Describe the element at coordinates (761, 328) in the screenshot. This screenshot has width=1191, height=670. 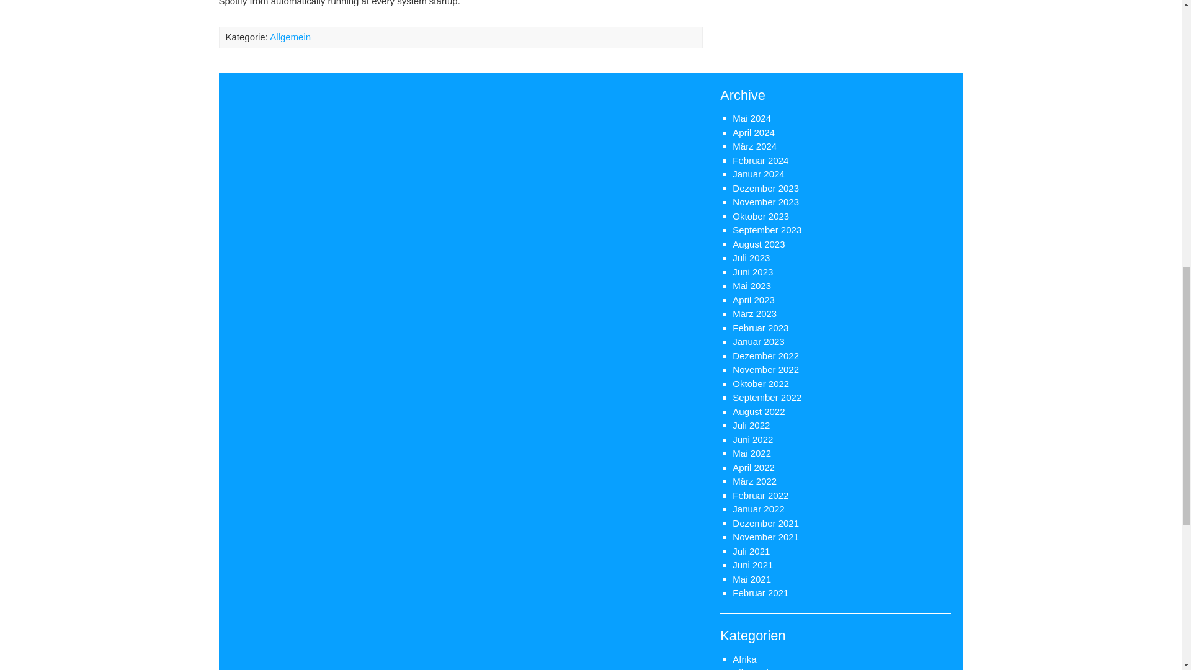
I see `Februar 2023` at that location.